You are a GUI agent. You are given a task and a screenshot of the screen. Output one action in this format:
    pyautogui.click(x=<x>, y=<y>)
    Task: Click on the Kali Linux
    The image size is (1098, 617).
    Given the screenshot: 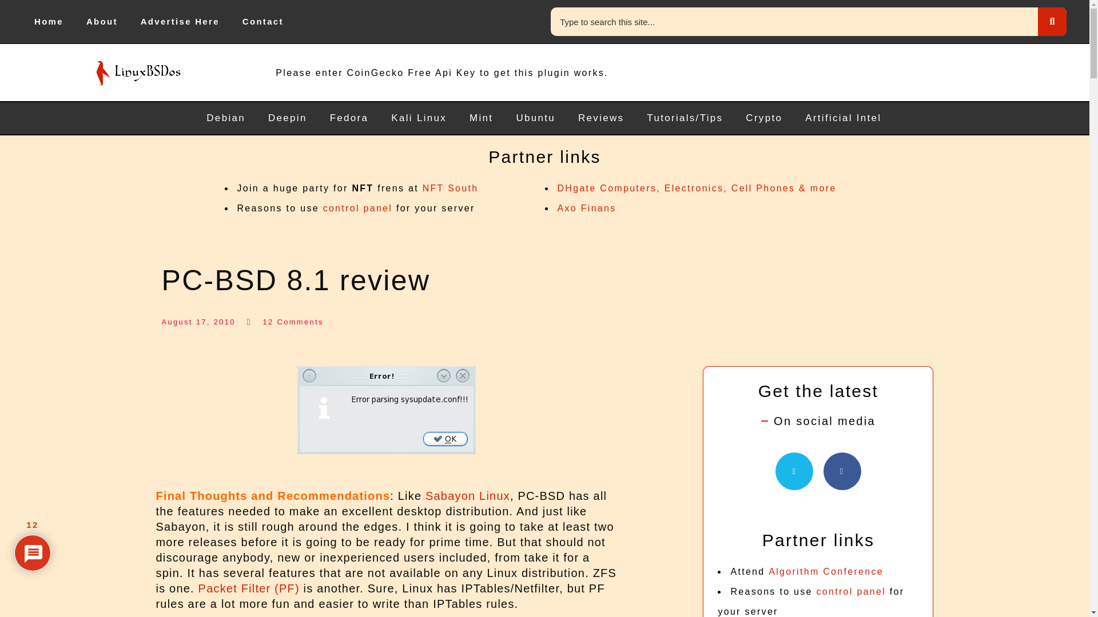 What is the action you would take?
    pyautogui.click(x=419, y=118)
    